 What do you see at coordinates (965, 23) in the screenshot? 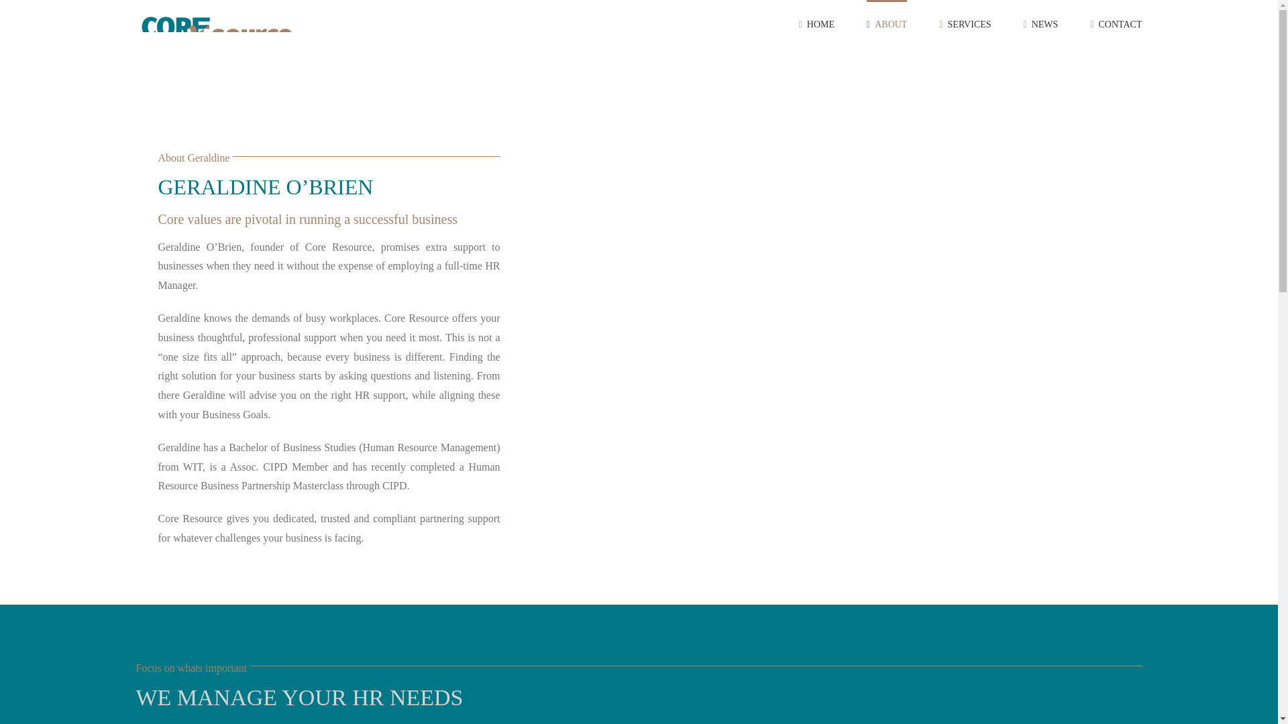
I see `SERVICES` at bounding box center [965, 23].